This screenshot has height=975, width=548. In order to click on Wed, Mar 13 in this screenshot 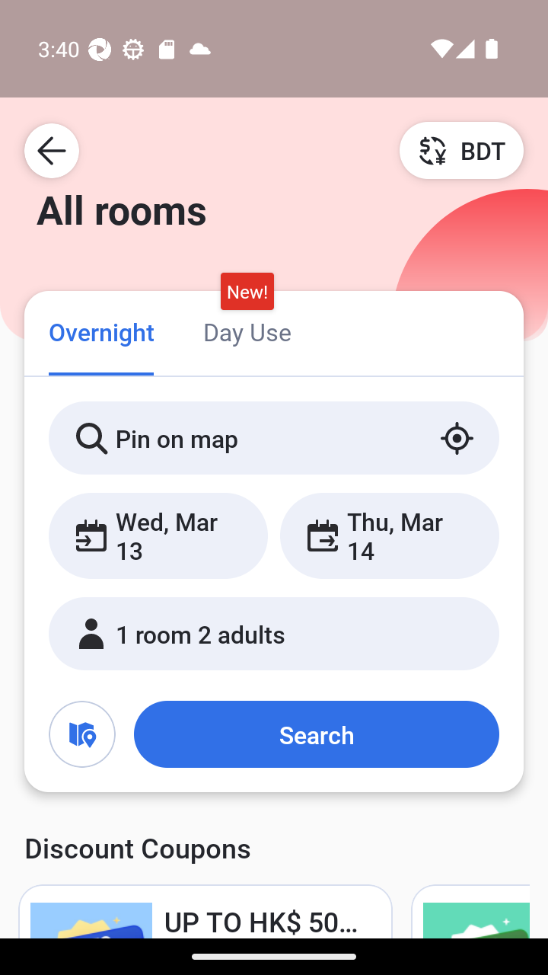, I will do `click(158, 535)`.